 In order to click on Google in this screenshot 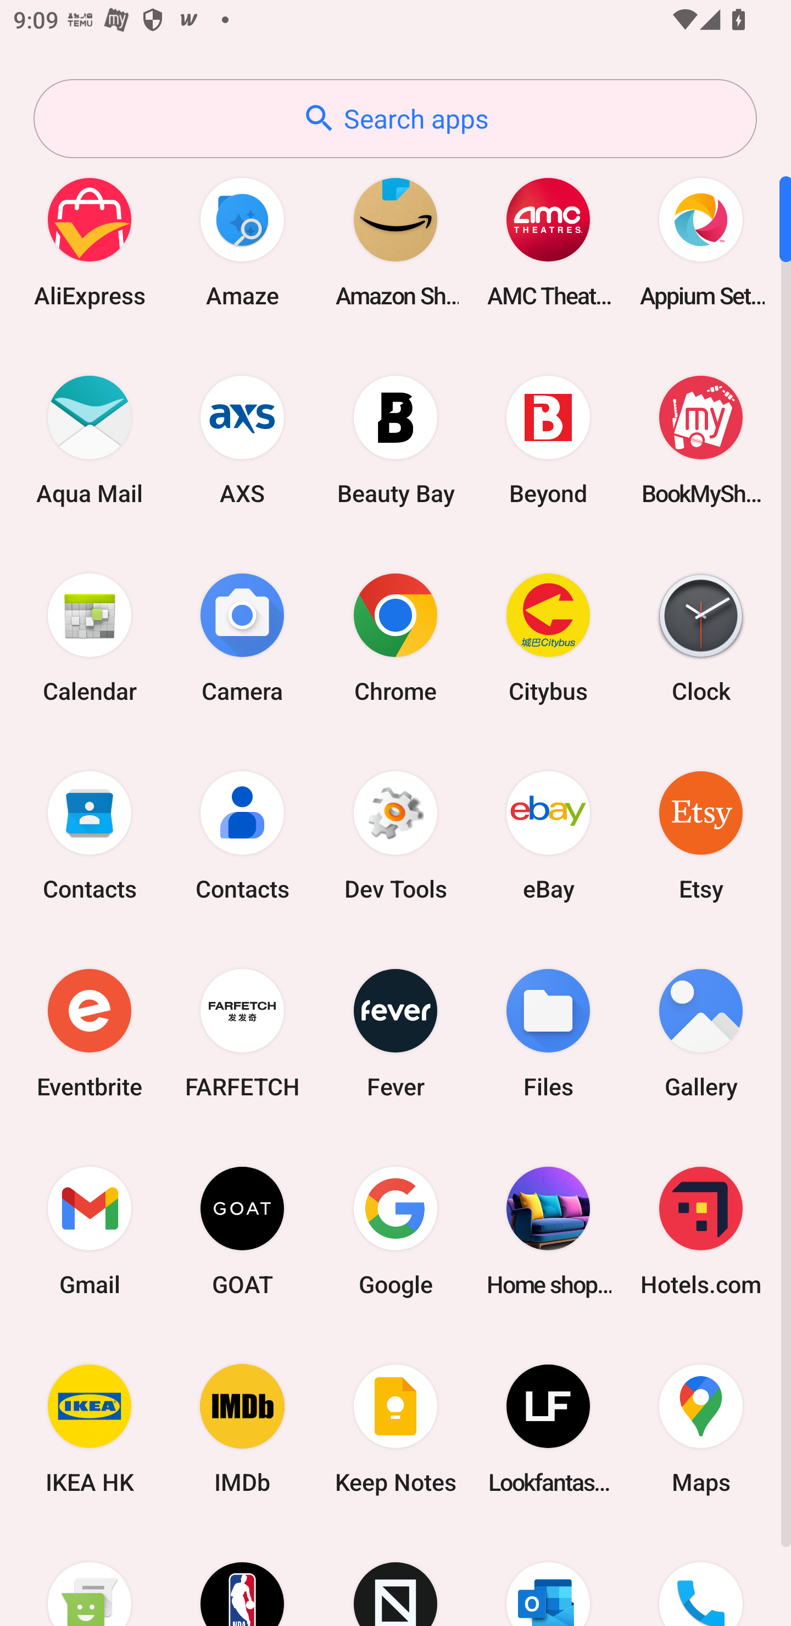, I will do `click(396, 1230)`.